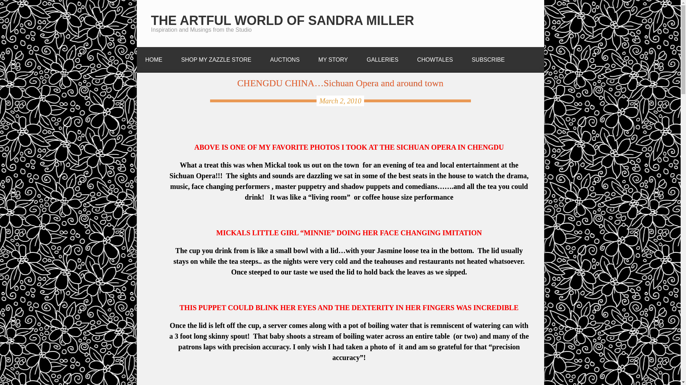 The width and height of the screenshot is (686, 385). Describe the element at coordinates (282, 20) in the screenshot. I see `THE ARTFUL WORLD OF SANDRA MILLER` at that location.